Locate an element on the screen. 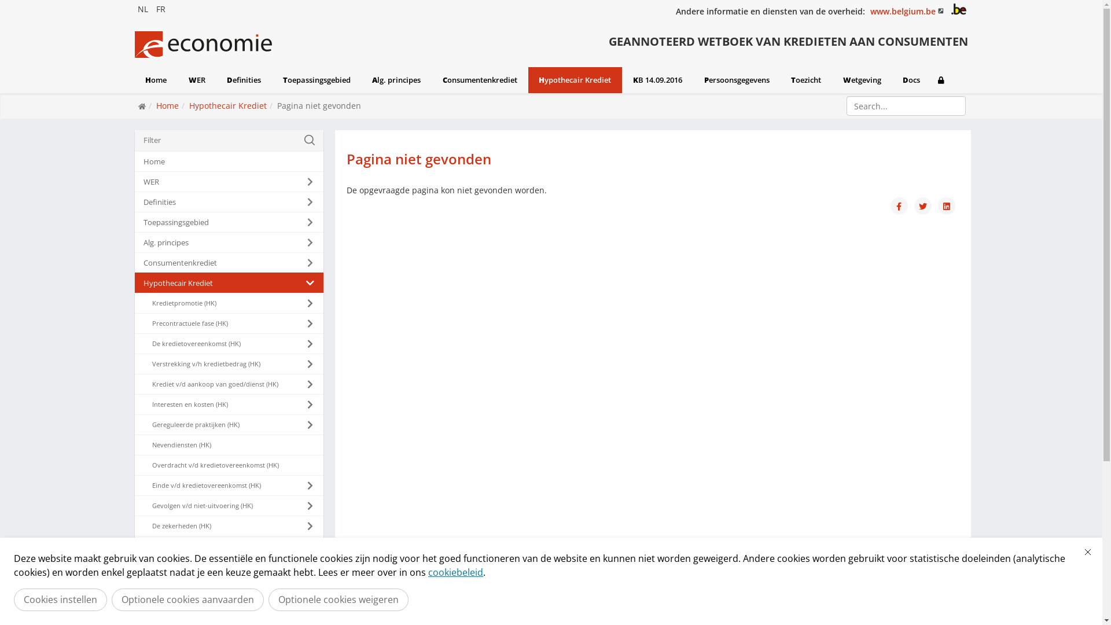 This screenshot has width=1111, height=625. Gereguleerde praktijken (HK) is located at coordinates (229, 425).